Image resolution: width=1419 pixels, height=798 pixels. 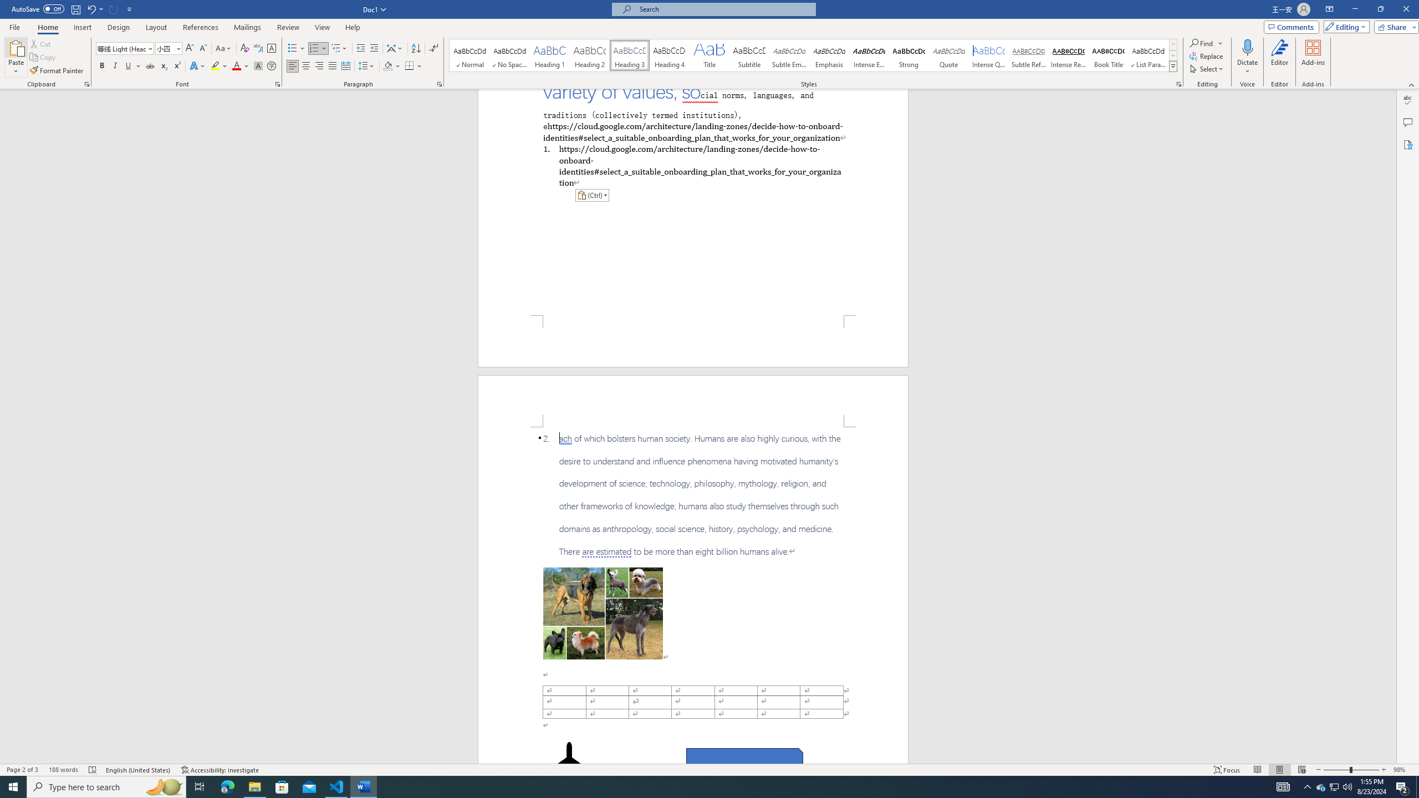 I want to click on Distributed, so click(x=345, y=66).